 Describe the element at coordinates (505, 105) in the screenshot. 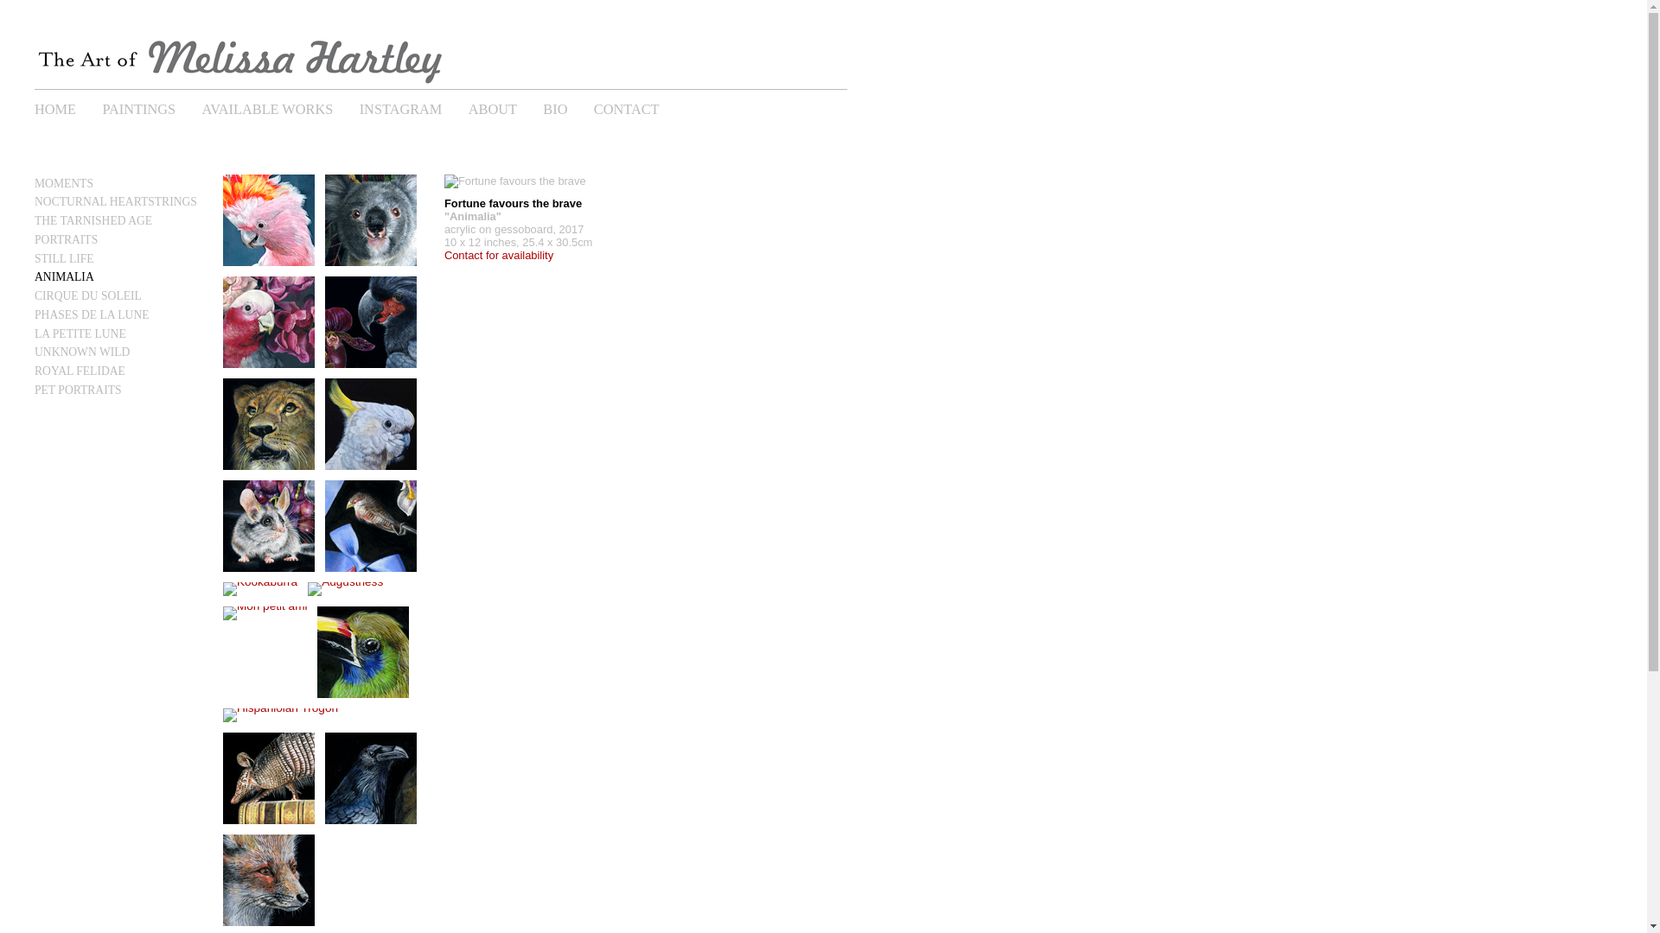

I see `ABOUT` at that location.